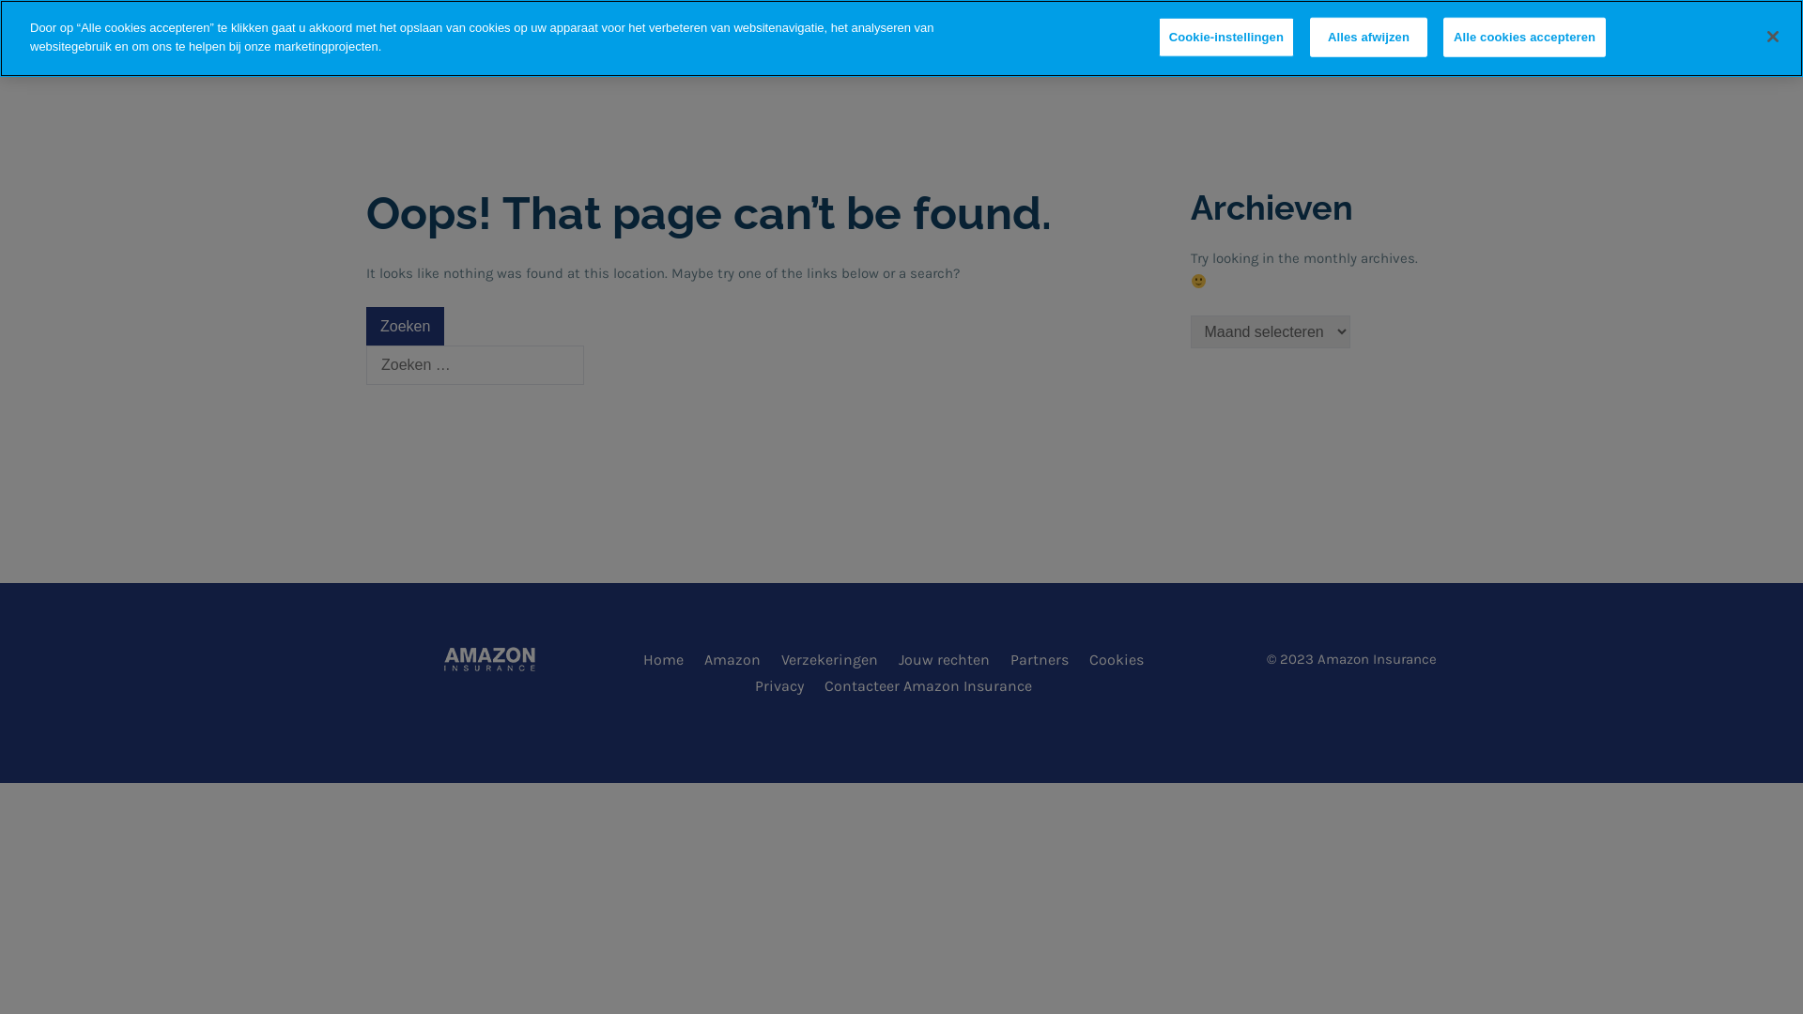  I want to click on AMAZON, so click(768, 53).